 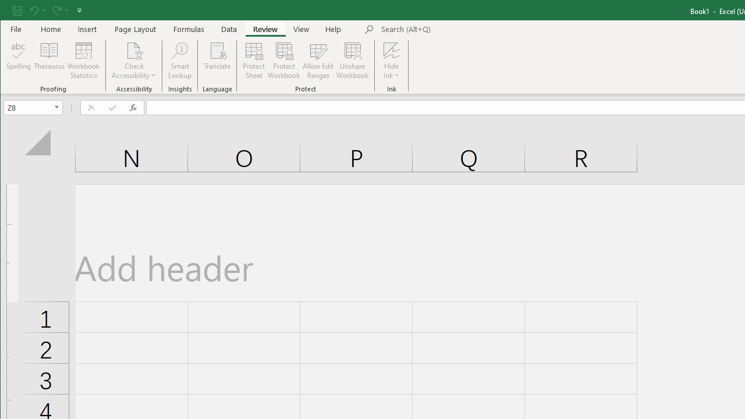 I want to click on Check Accessibility, so click(x=134, y=50).